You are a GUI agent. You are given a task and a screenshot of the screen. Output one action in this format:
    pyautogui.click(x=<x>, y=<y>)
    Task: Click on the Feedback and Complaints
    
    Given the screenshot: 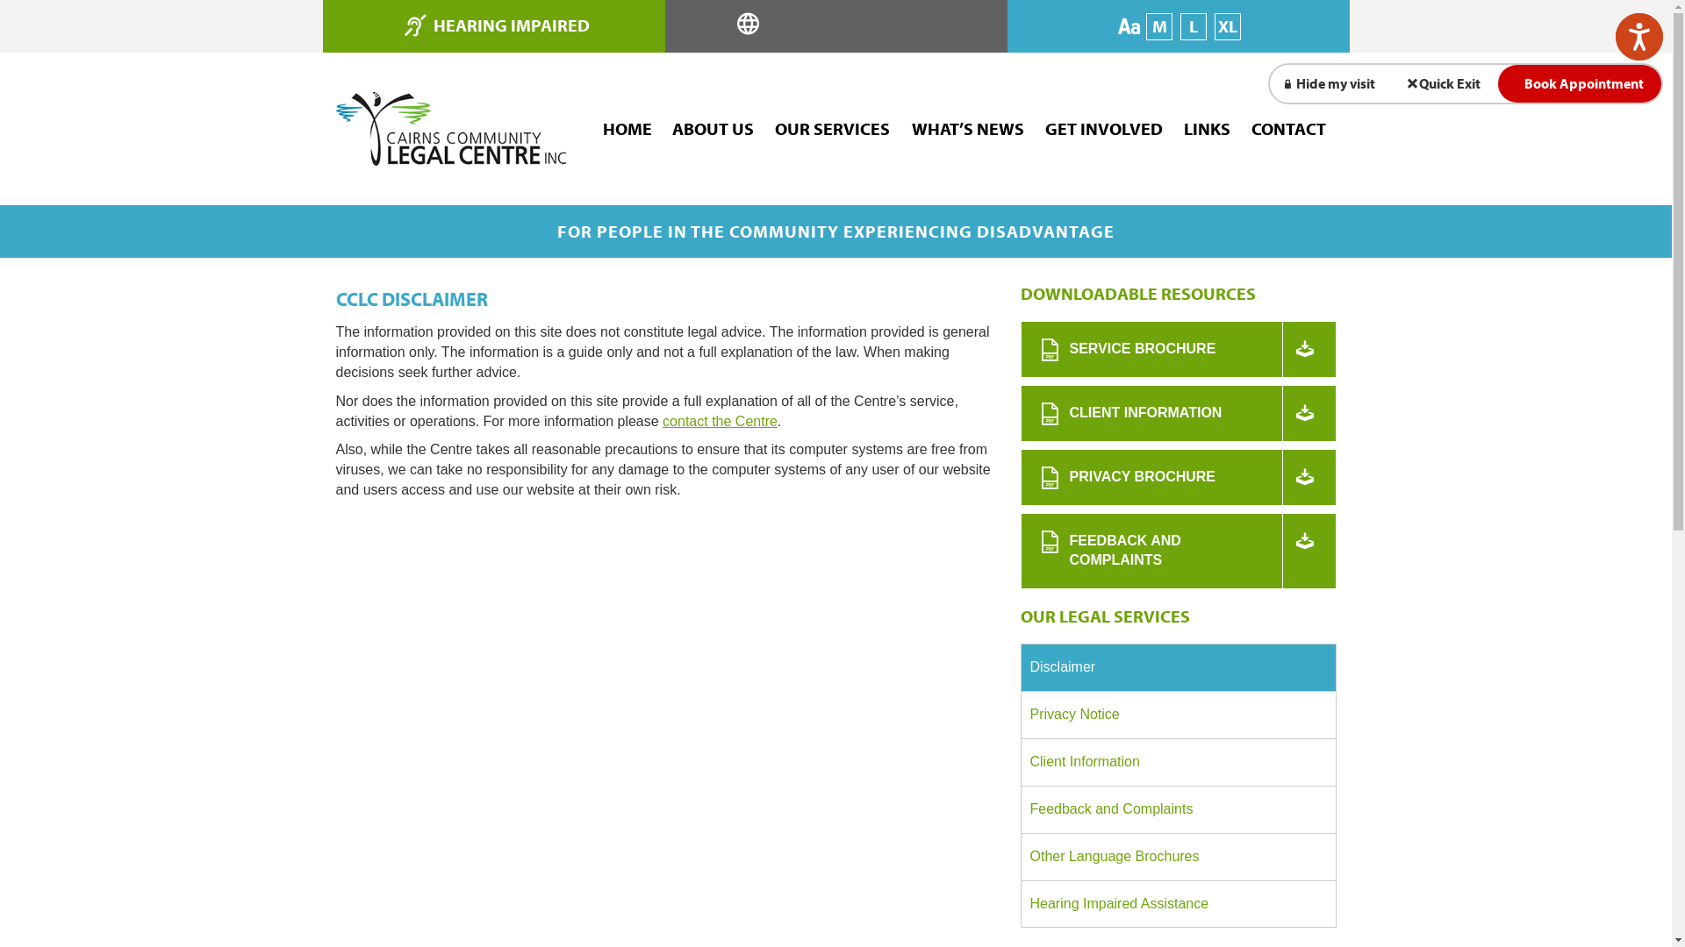 What is the action you would take?
    pyautogui.click(x=1179, y=810)
    